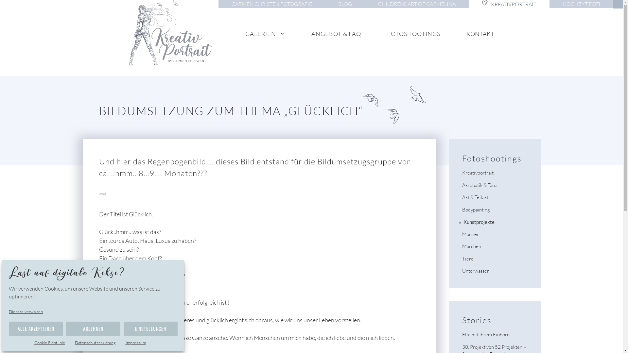 The height and width of the screenshot is (353, 628). Describe the element at coordinates (417, 4) in the screenshot. I see `CHILDRENS ART OF CARMELINA` at that location.